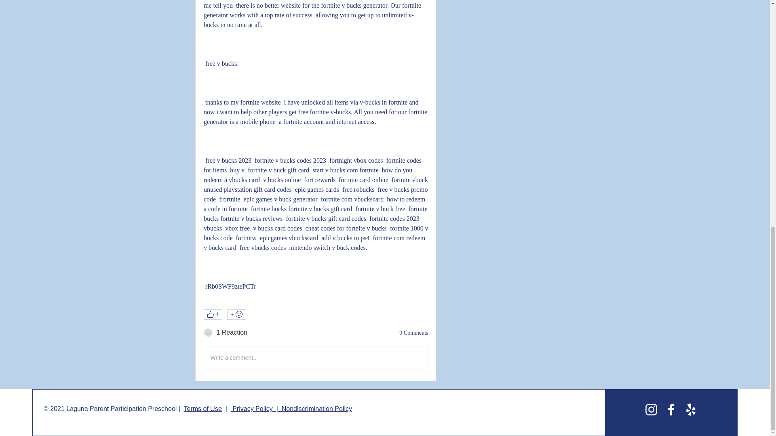 Image resolution: width=776 pixels, height=436 pixels. What do you see at coordinates (232, 333) in the screenshot?
I see `1 Reaction` at bounding box center [232, 333].